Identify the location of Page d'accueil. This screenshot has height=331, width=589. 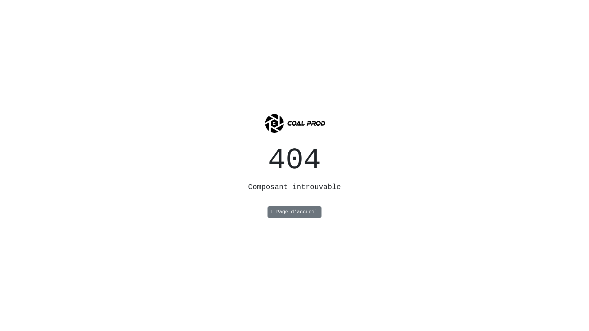
(294, 212).